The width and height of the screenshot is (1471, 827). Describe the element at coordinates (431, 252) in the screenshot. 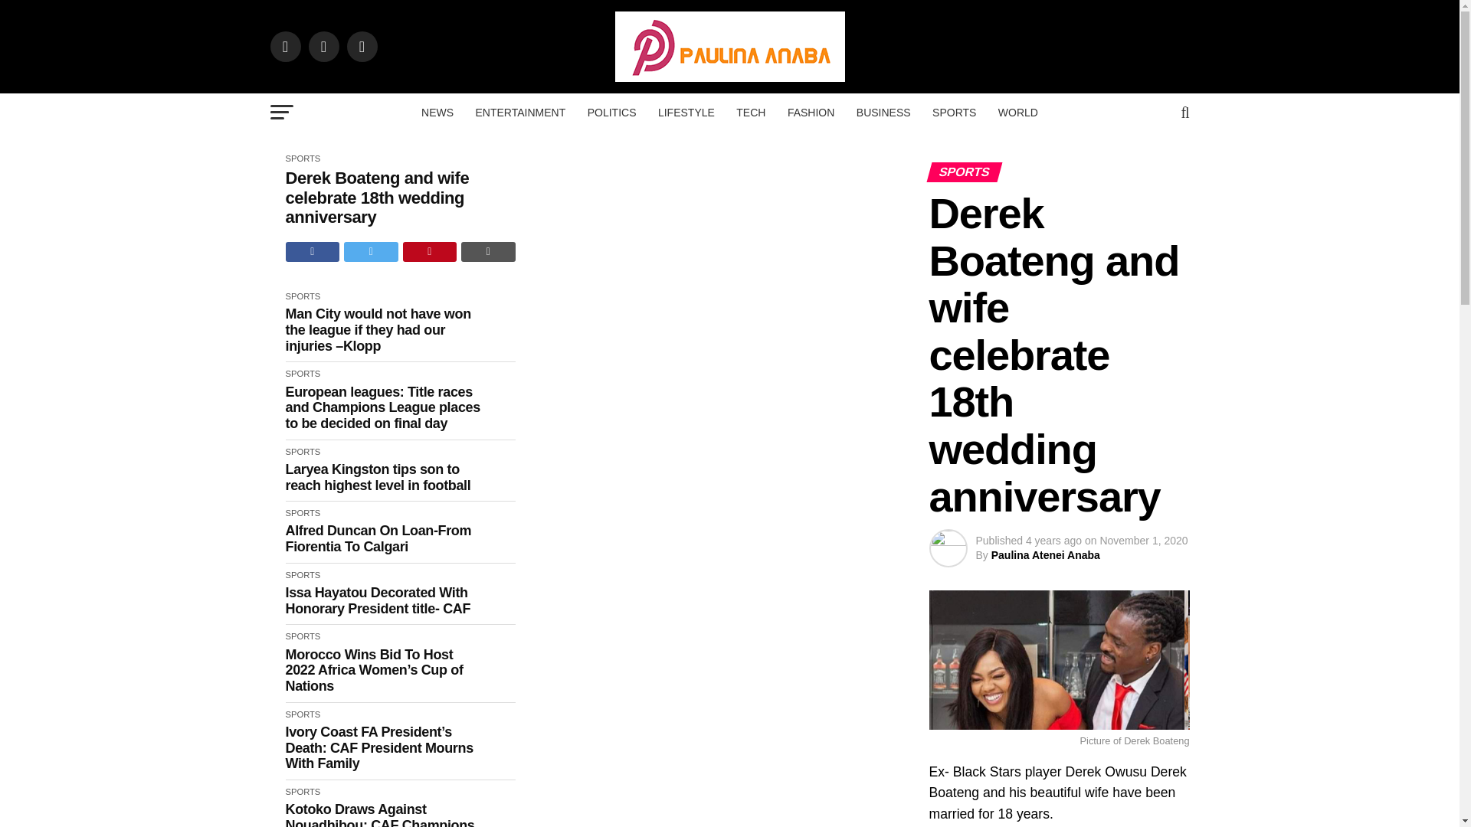

I see `Pin This Post` at that location.